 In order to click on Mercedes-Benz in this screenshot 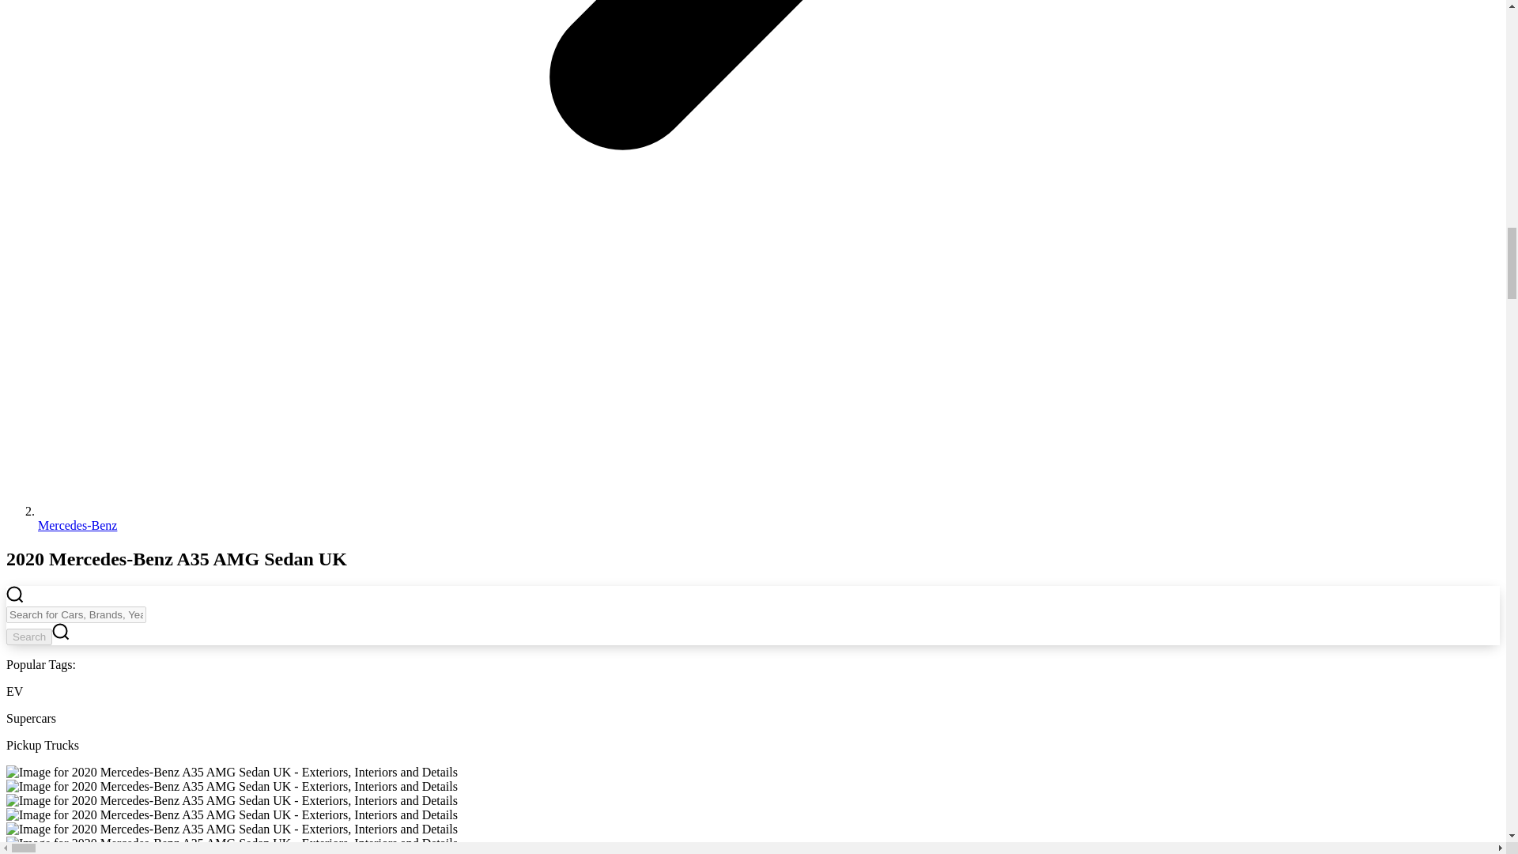, I will do `click(77, 525)`.